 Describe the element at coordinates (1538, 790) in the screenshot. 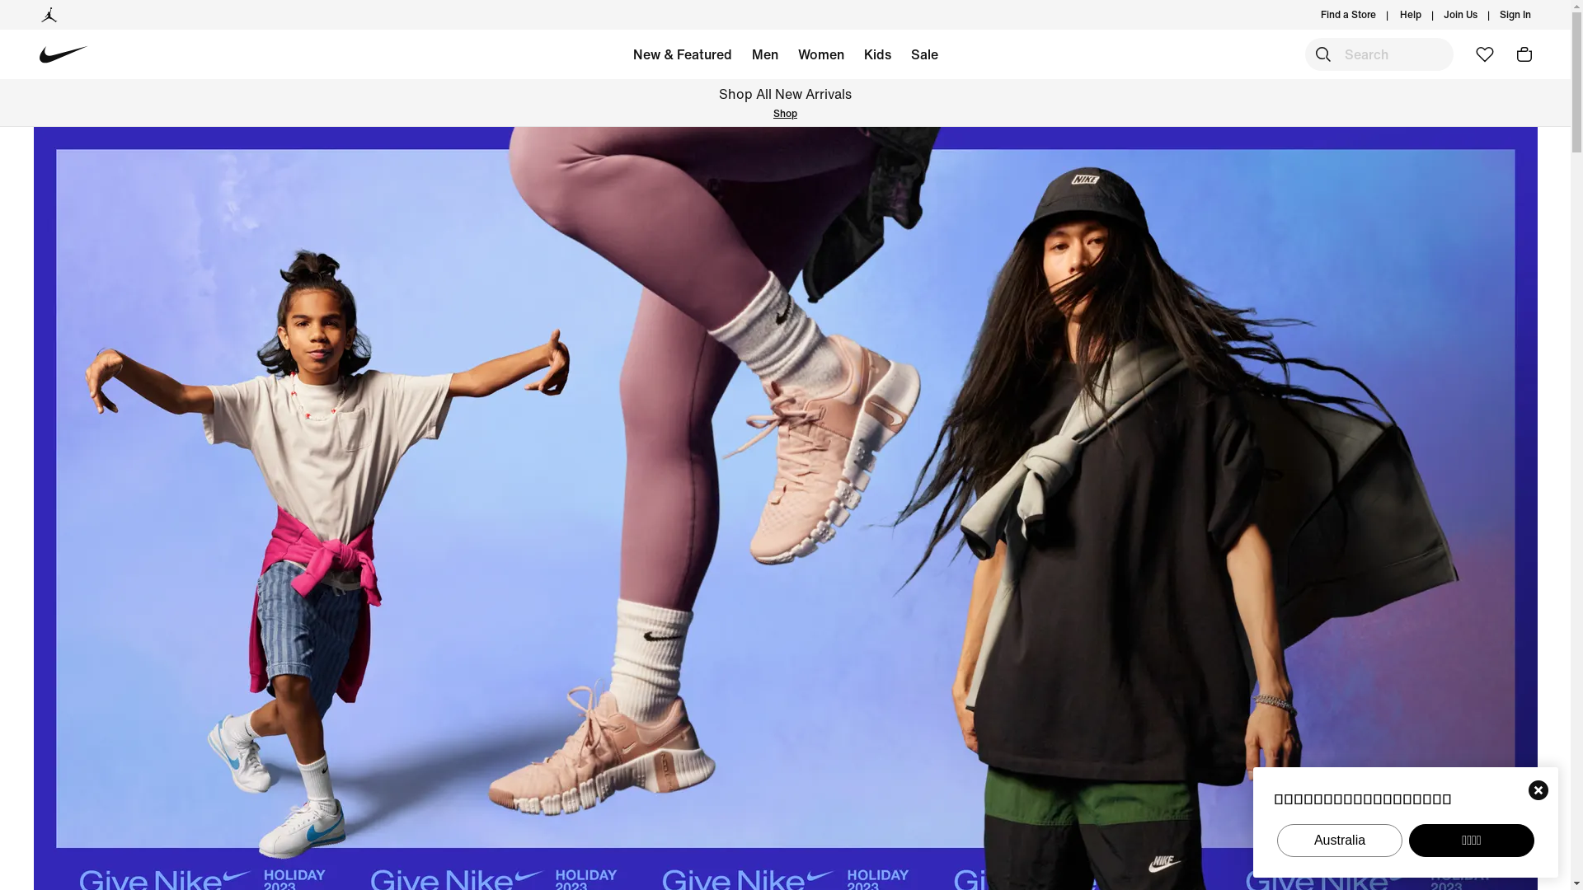

I see `Confirm` at that location.